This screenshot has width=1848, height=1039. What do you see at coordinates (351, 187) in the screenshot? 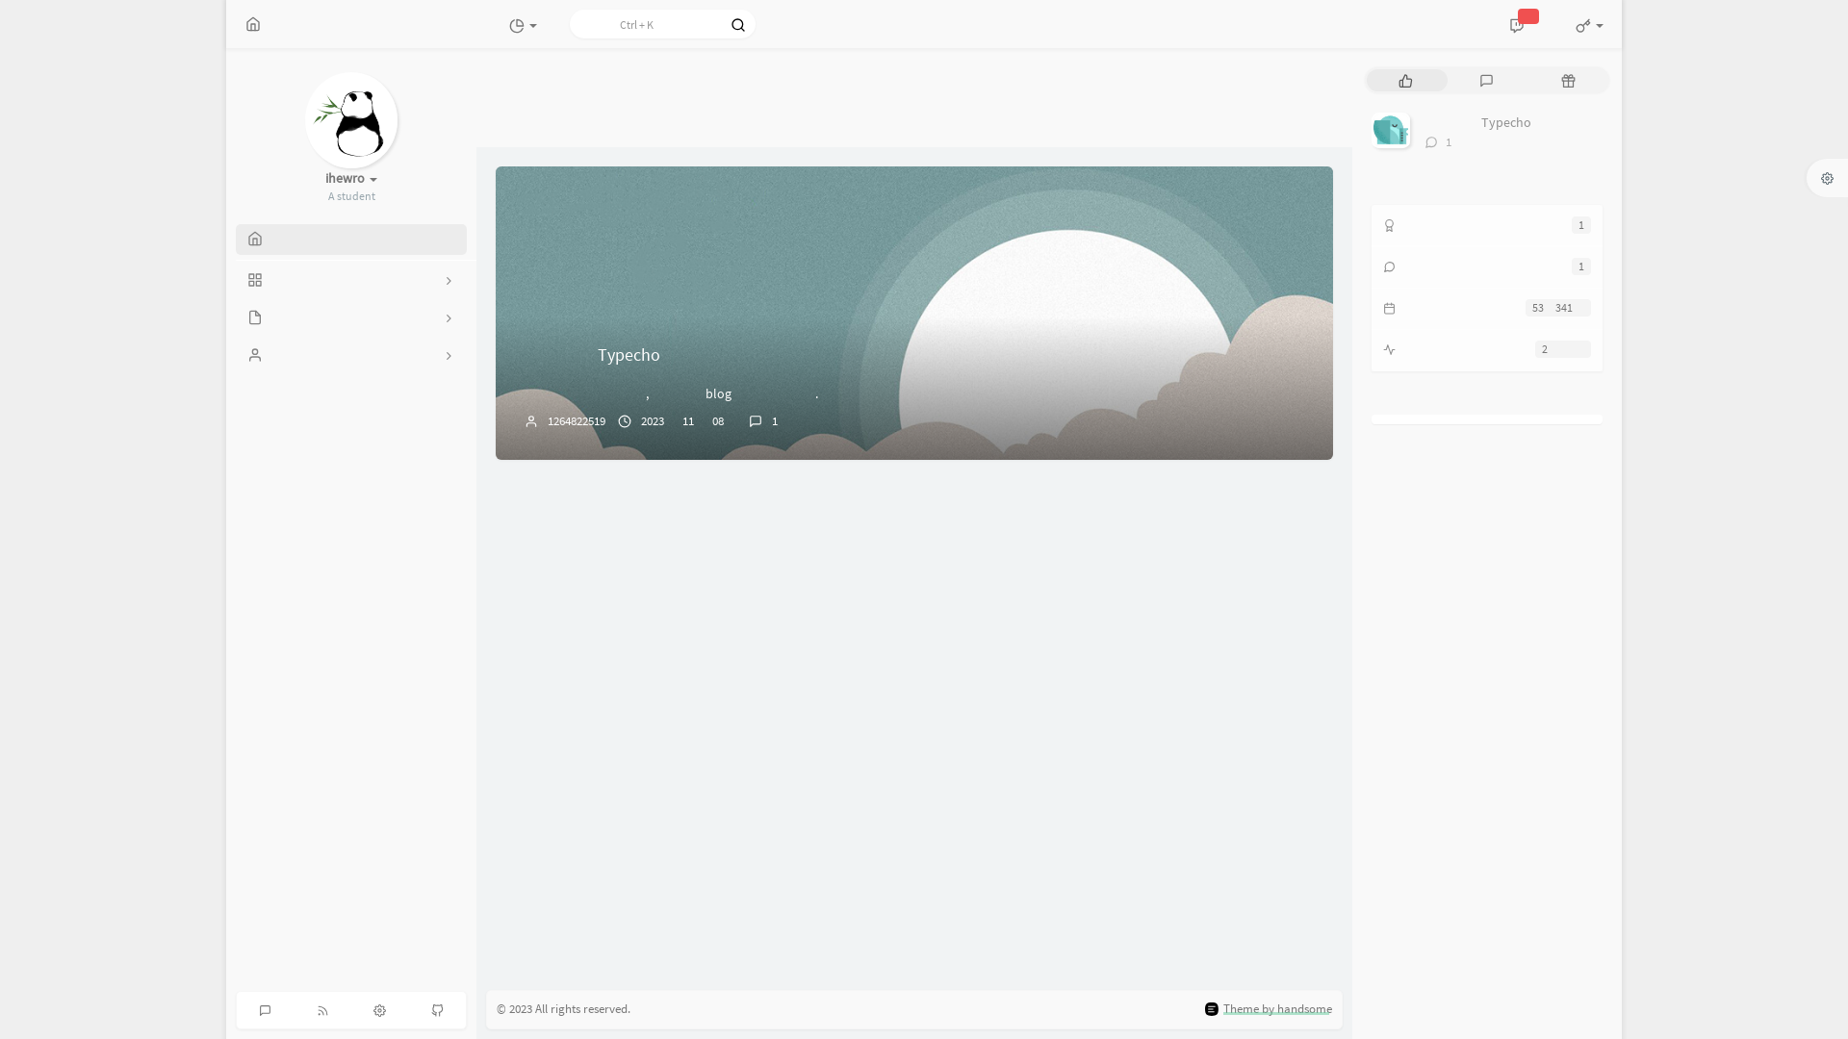
I see `ihewro
A student` at bounding box center [351, 187].